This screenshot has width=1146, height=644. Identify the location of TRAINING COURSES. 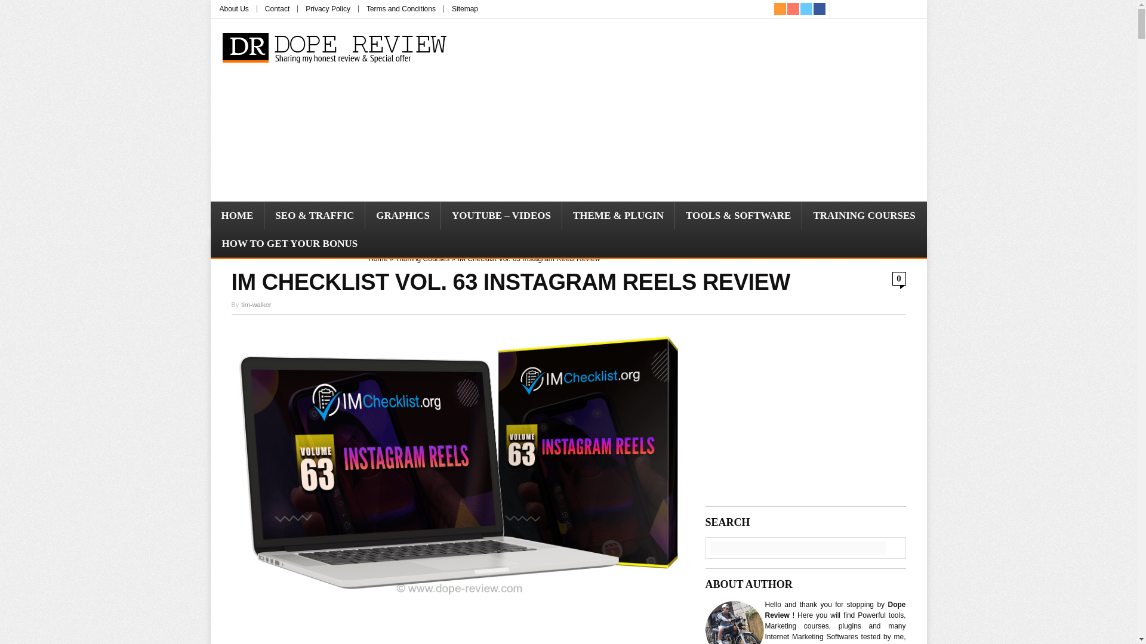
(864, 215).